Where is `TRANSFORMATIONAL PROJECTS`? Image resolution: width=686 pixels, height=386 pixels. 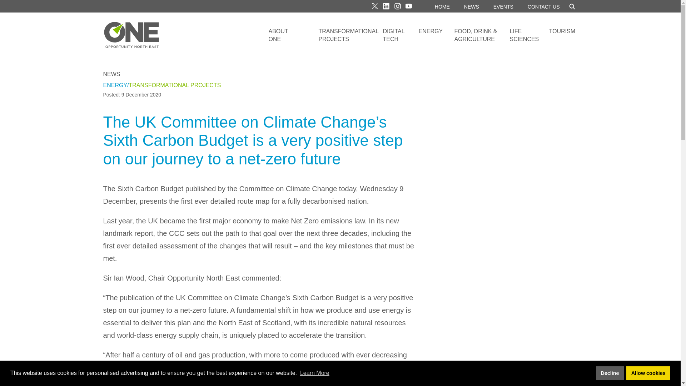 TRANSFORMATIONAL PROJECTS is located at coordinates (348, 39).